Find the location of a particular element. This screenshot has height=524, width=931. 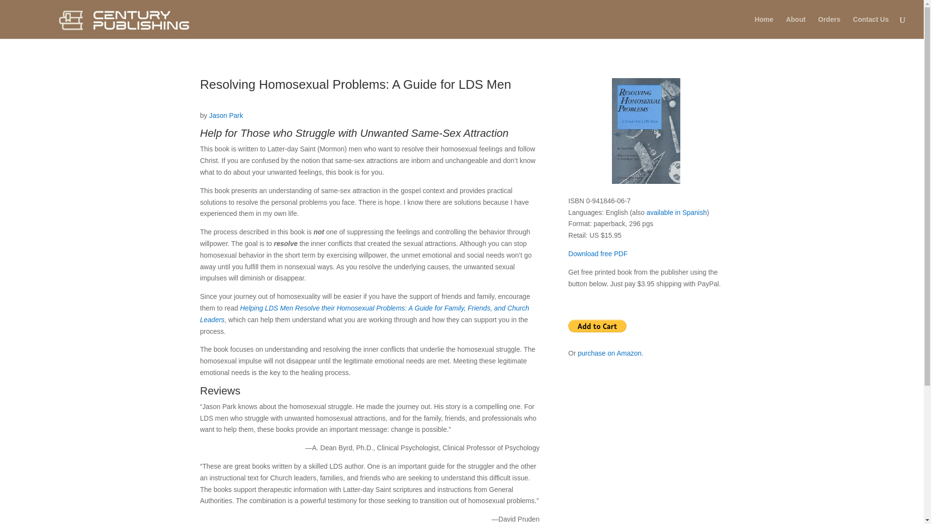

Download free PDF is located at coordinates (597, 254).